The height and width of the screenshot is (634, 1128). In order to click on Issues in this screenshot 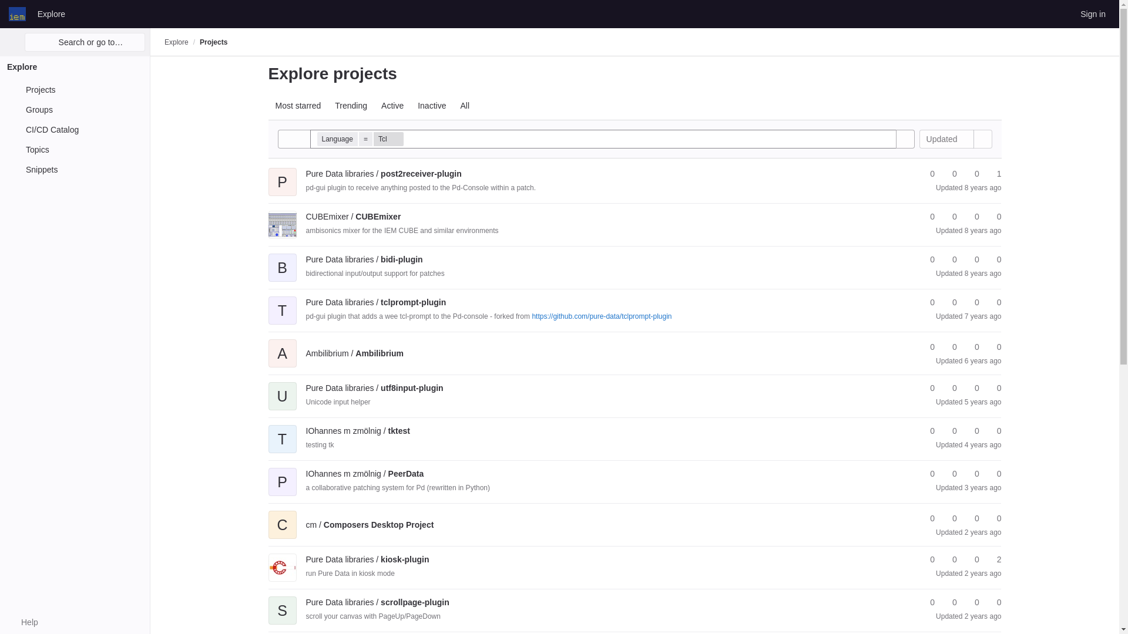, I will do `click(993, 174)`.